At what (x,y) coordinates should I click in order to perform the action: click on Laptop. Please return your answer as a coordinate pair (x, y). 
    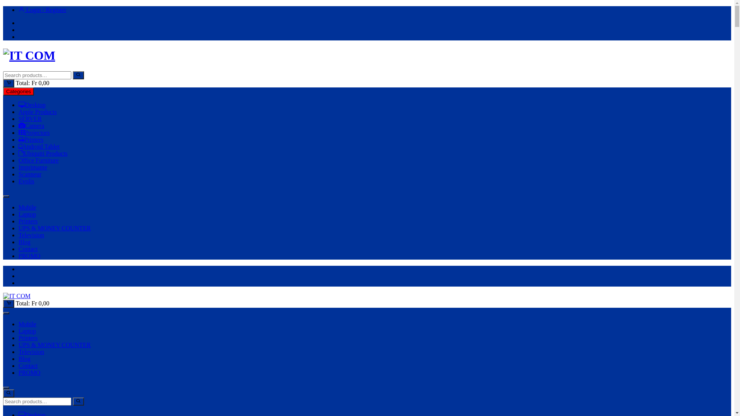
    Looking at the image, I should click on (27, 331).